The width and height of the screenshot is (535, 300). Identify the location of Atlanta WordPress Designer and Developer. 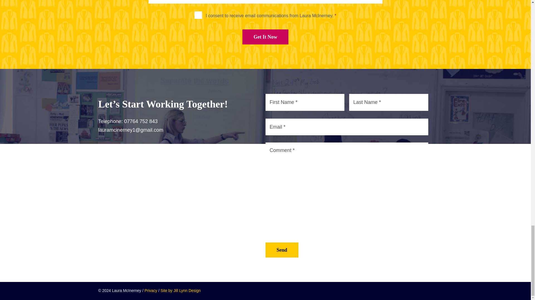
(181, 291).